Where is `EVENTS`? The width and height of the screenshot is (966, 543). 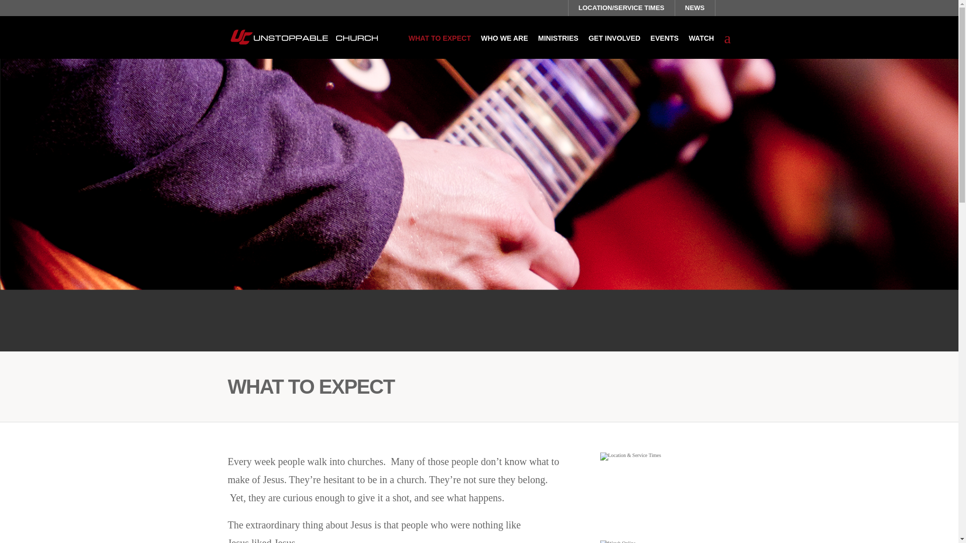
EVENTS is located at coordinates (664, 38).